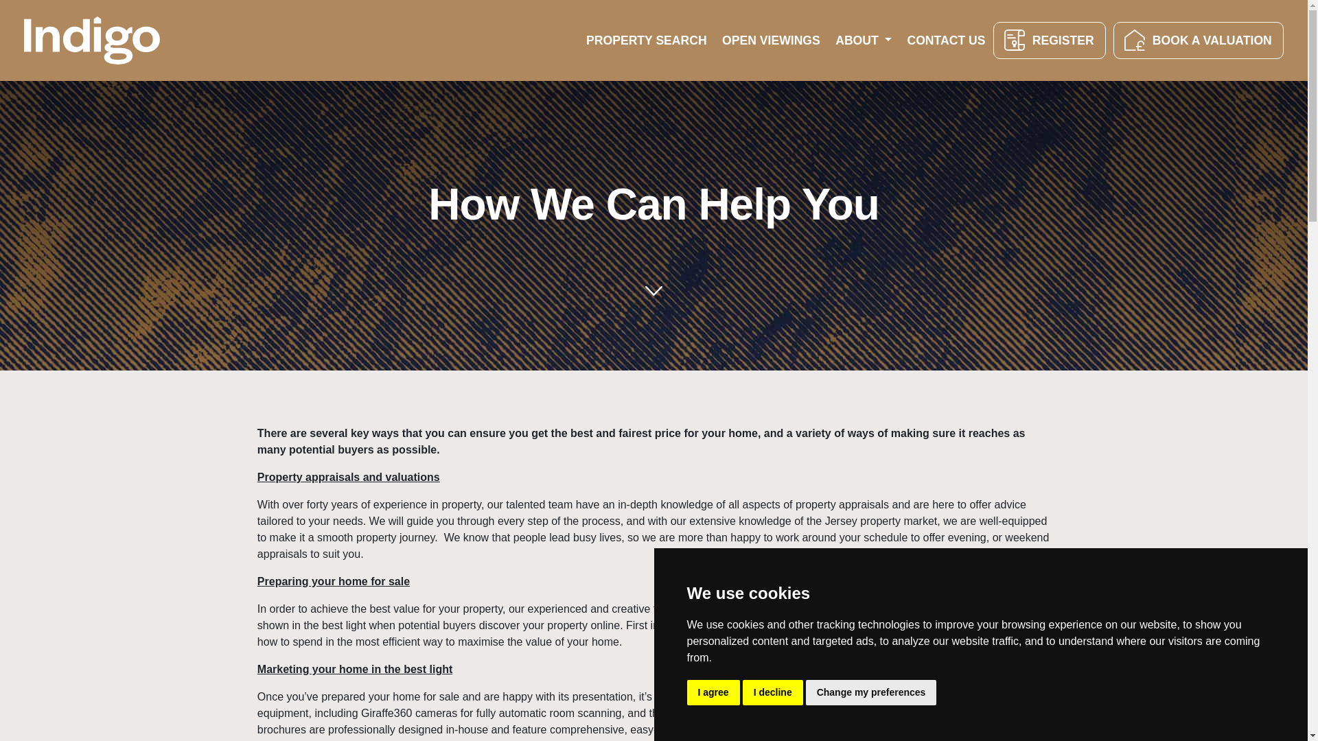 The width and height of the screenshot is (1318, 741). Describe the element at coordinates (713, 693) in the screenshot. I see `I agree` at that location.